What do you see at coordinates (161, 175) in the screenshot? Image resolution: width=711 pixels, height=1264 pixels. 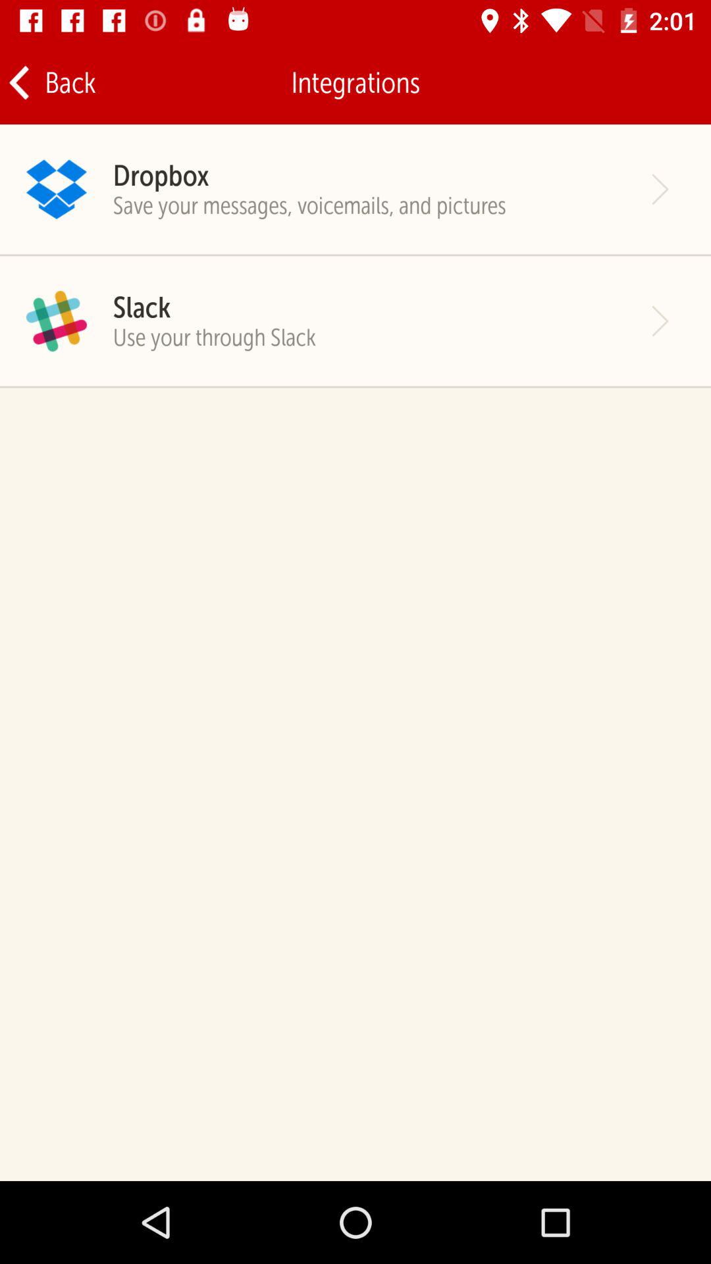 I see `press dropbox item` at bounding box center [161, 175].